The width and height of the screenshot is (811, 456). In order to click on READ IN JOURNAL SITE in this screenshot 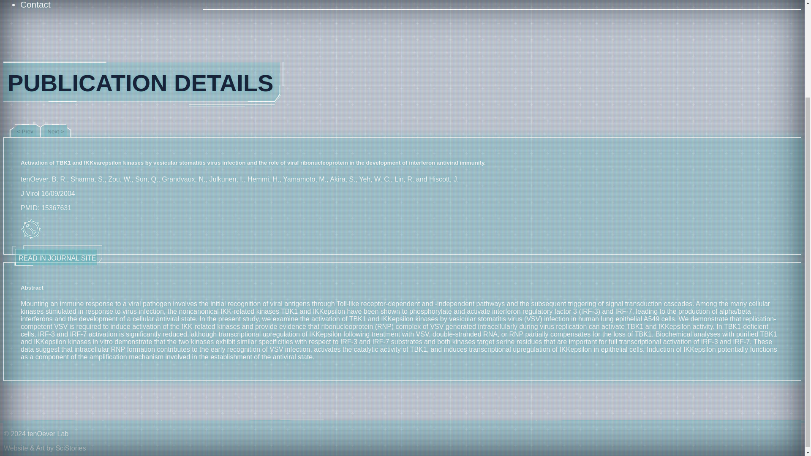, I will do `click(57, 257)`.